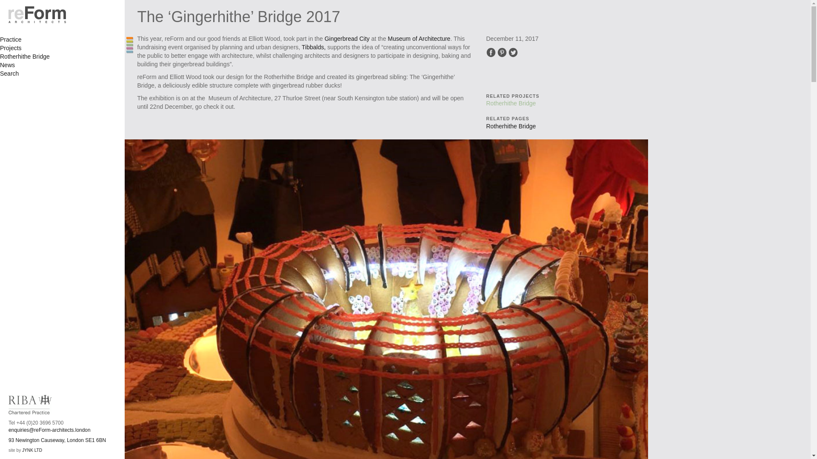 The height and width of the screenshot is (459, 817). I want to click on Pinterest, so click(419, 39).